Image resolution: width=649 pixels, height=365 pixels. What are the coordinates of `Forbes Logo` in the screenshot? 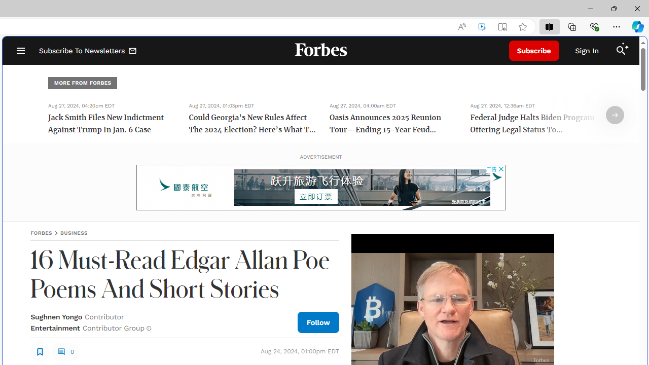 It's located at (320, 51).